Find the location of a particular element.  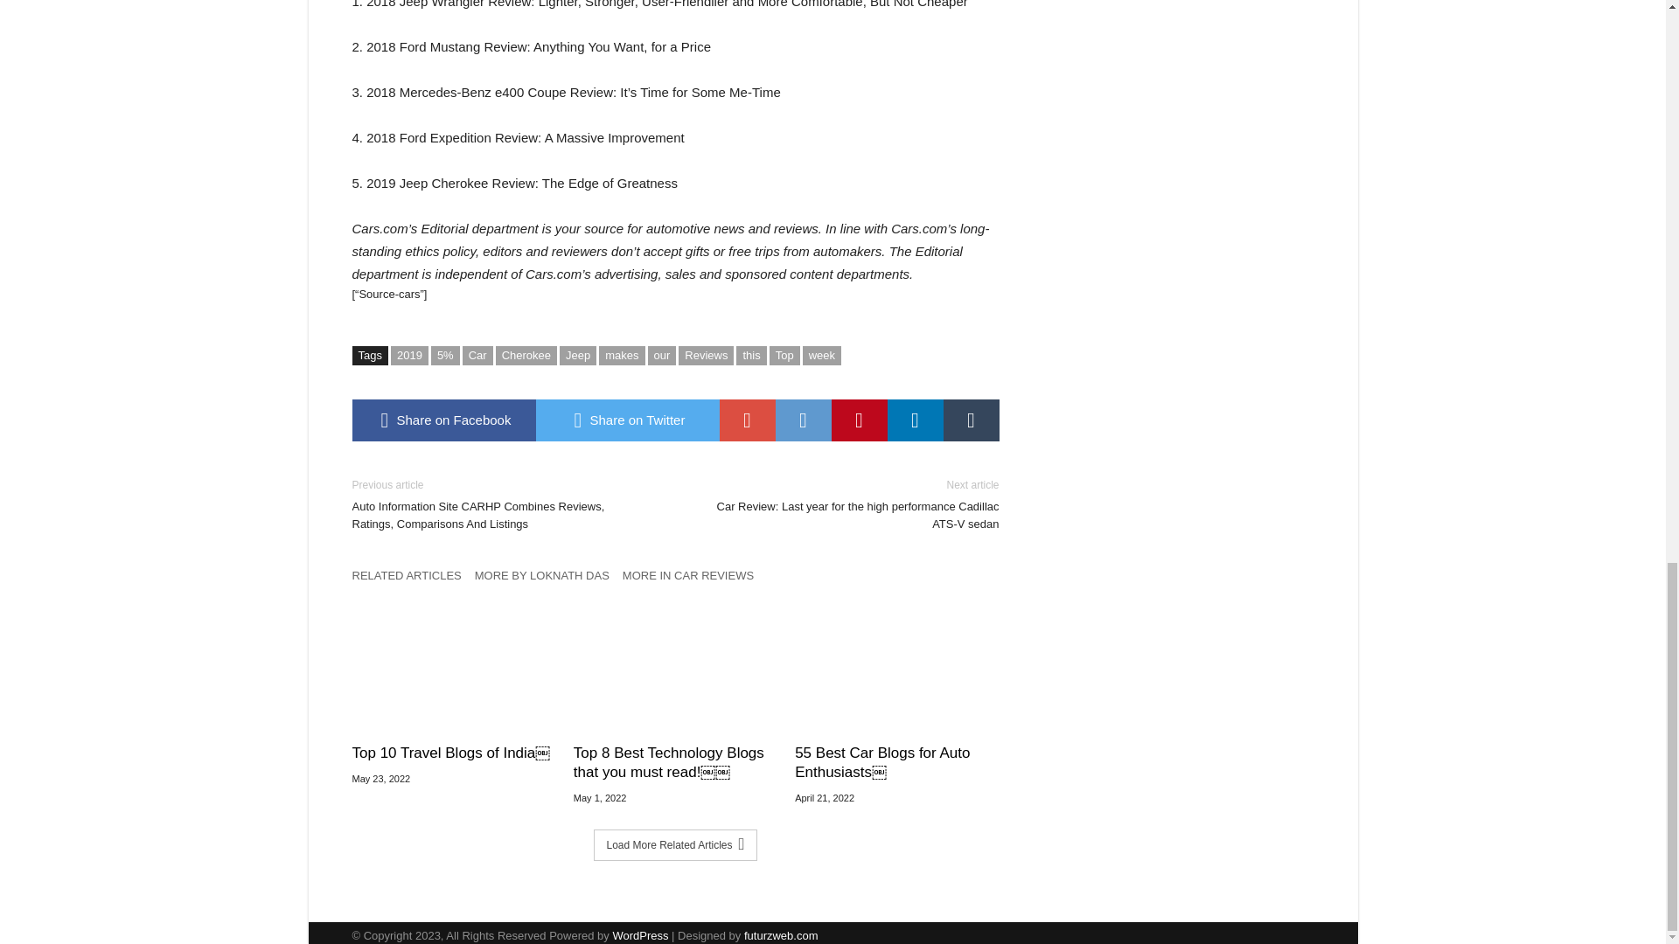

Share on Facebook is located at coordinates (442, 420).